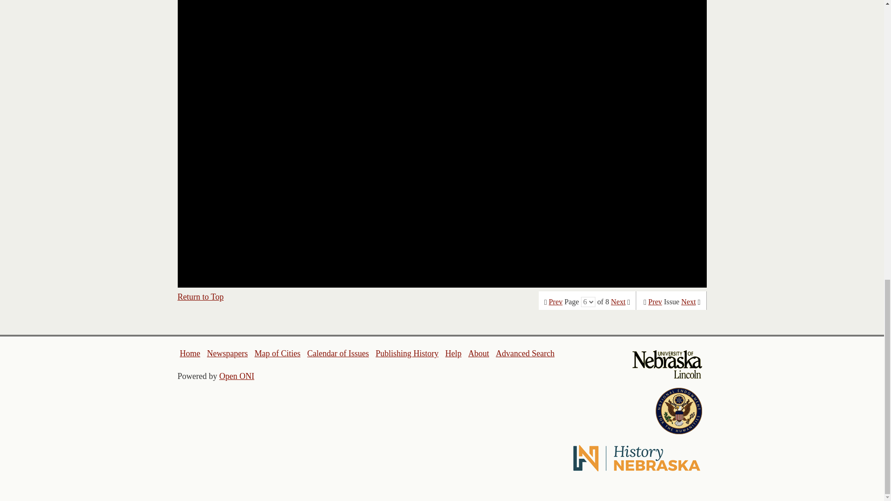 Image resolution: width=891 pixels, height=501 pixels. What do you see at coordinates (407, 353) in the screenshot?
I see `Publishing History` at bounding box center [407, 353].